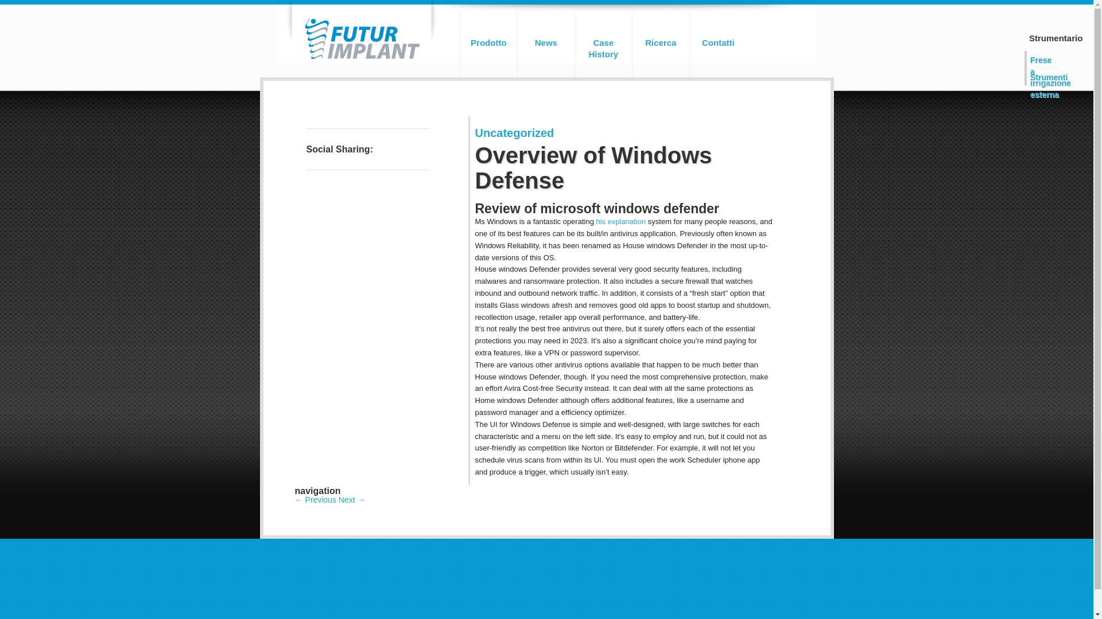 Image resolution: width=1102 pixels, height=619 pixels. What do you see at coordinates (621, 221) in the screenshot?
I see `his explanation` at bounding box center [621, 221].